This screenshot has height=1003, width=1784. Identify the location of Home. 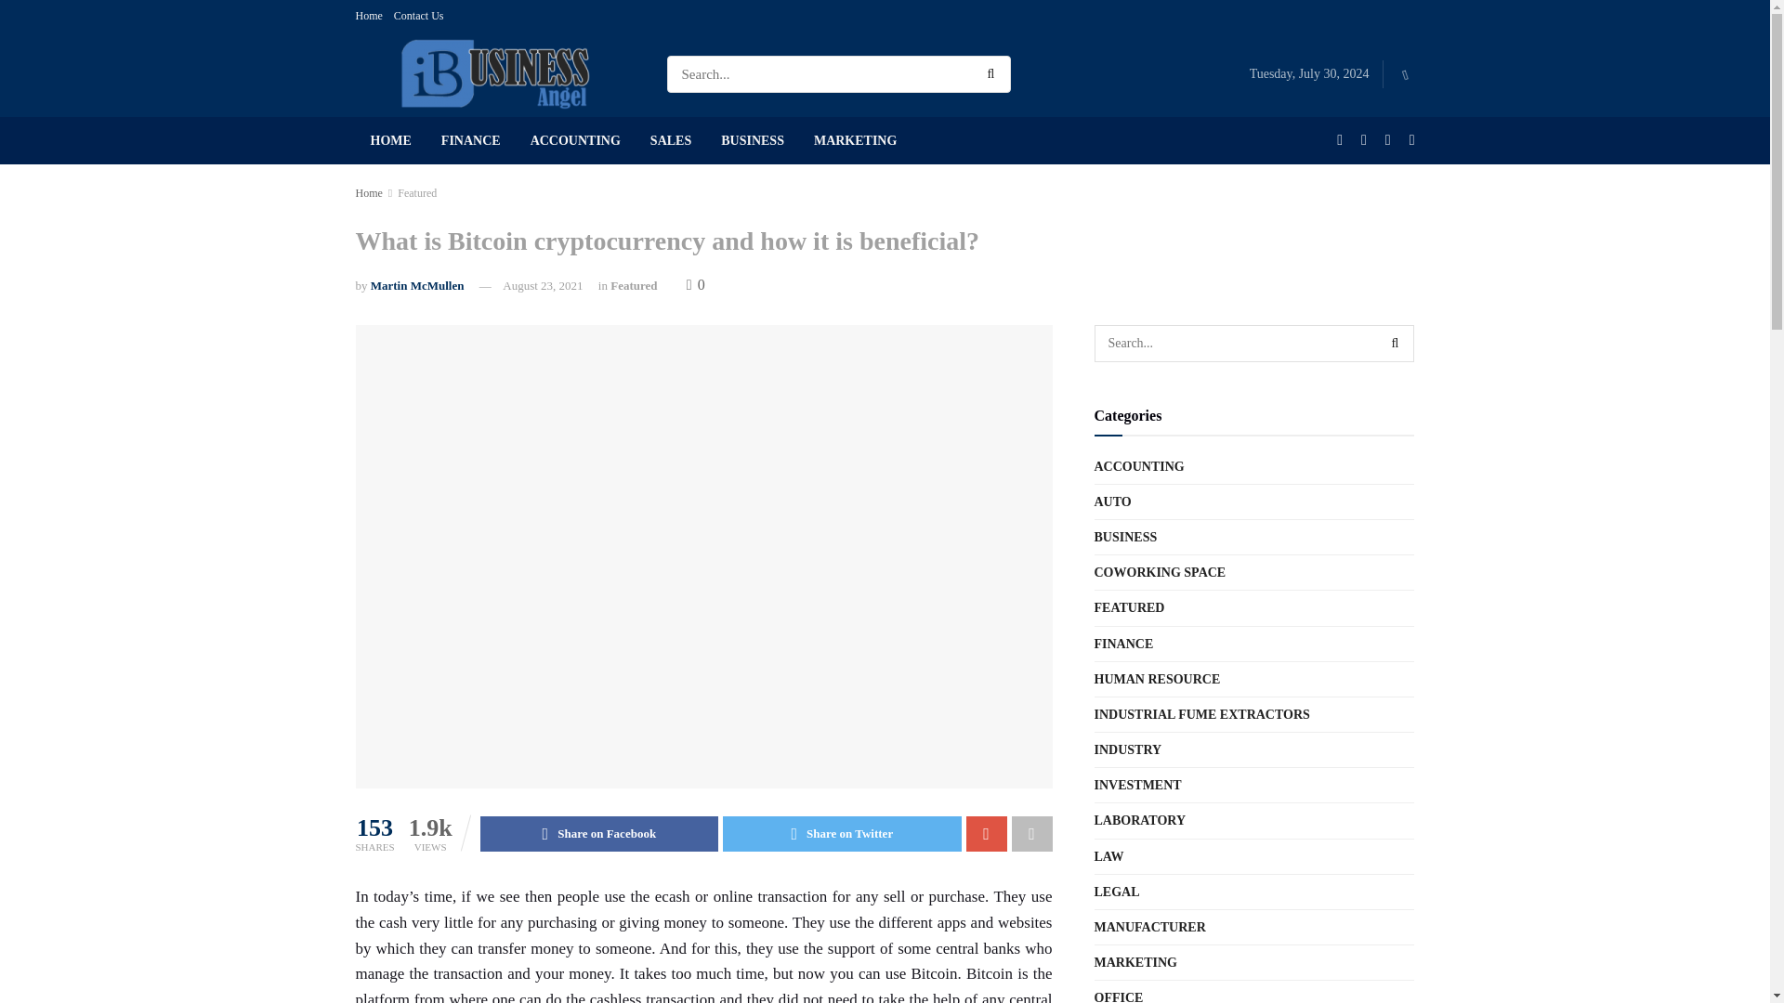
(368, 192).